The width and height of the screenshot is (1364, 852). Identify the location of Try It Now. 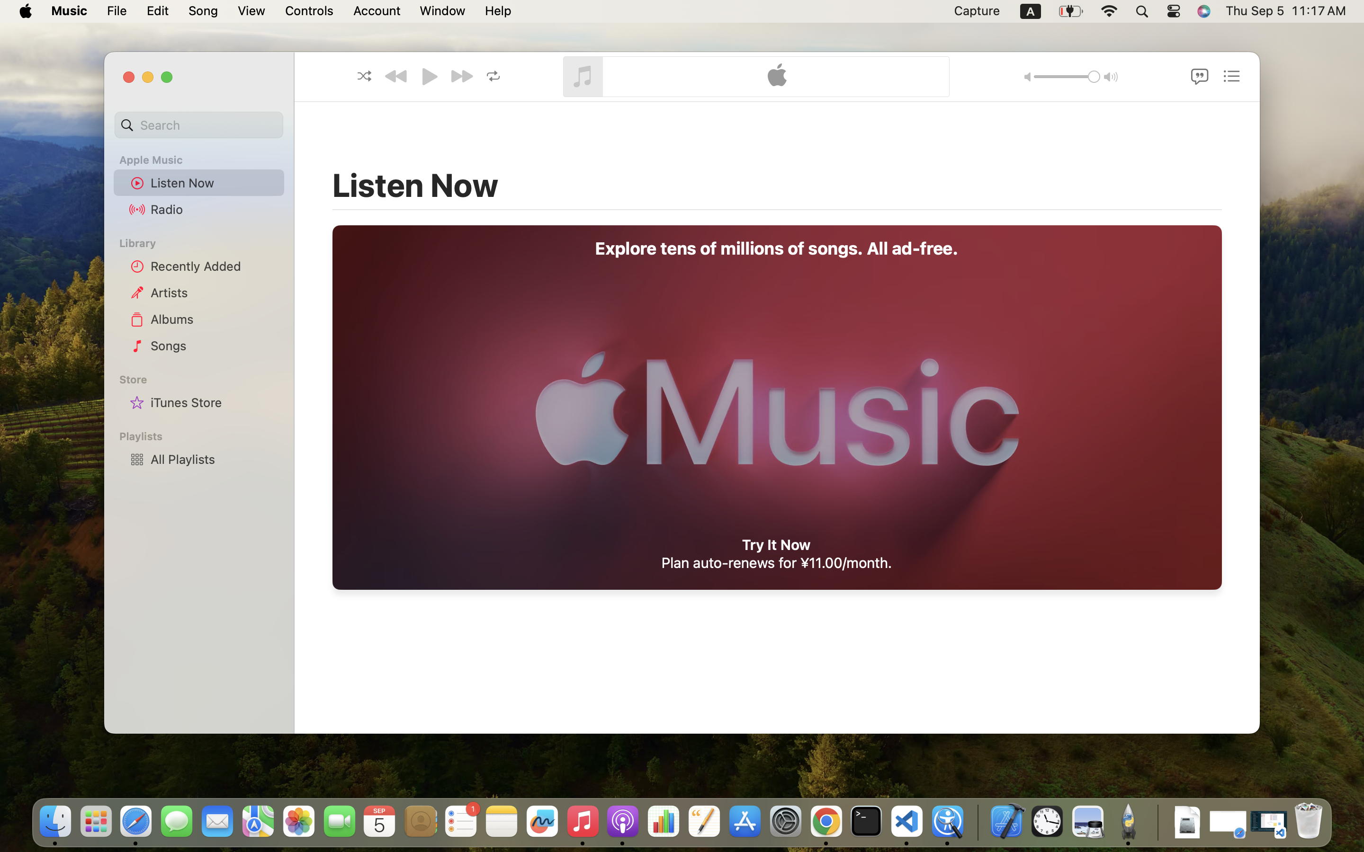
(776, 545).